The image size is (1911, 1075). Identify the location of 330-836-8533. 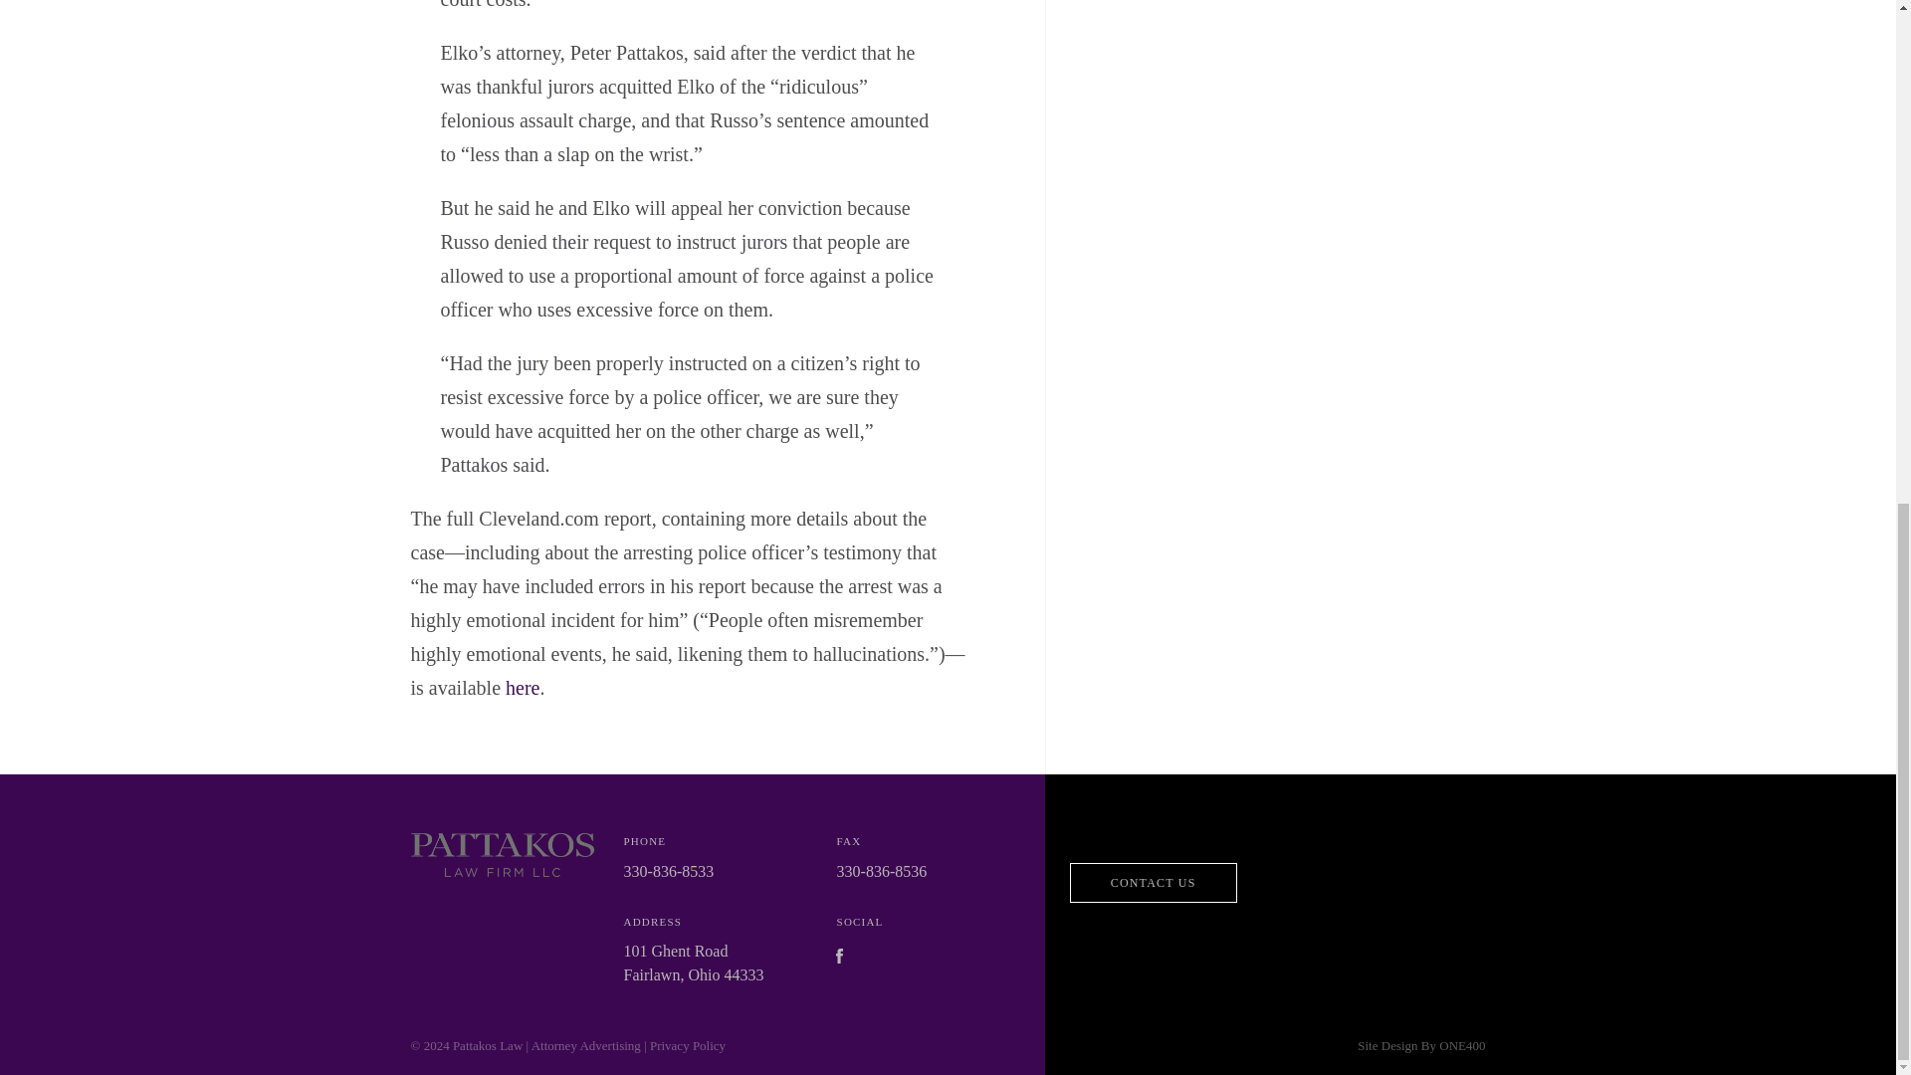
(669, 872).